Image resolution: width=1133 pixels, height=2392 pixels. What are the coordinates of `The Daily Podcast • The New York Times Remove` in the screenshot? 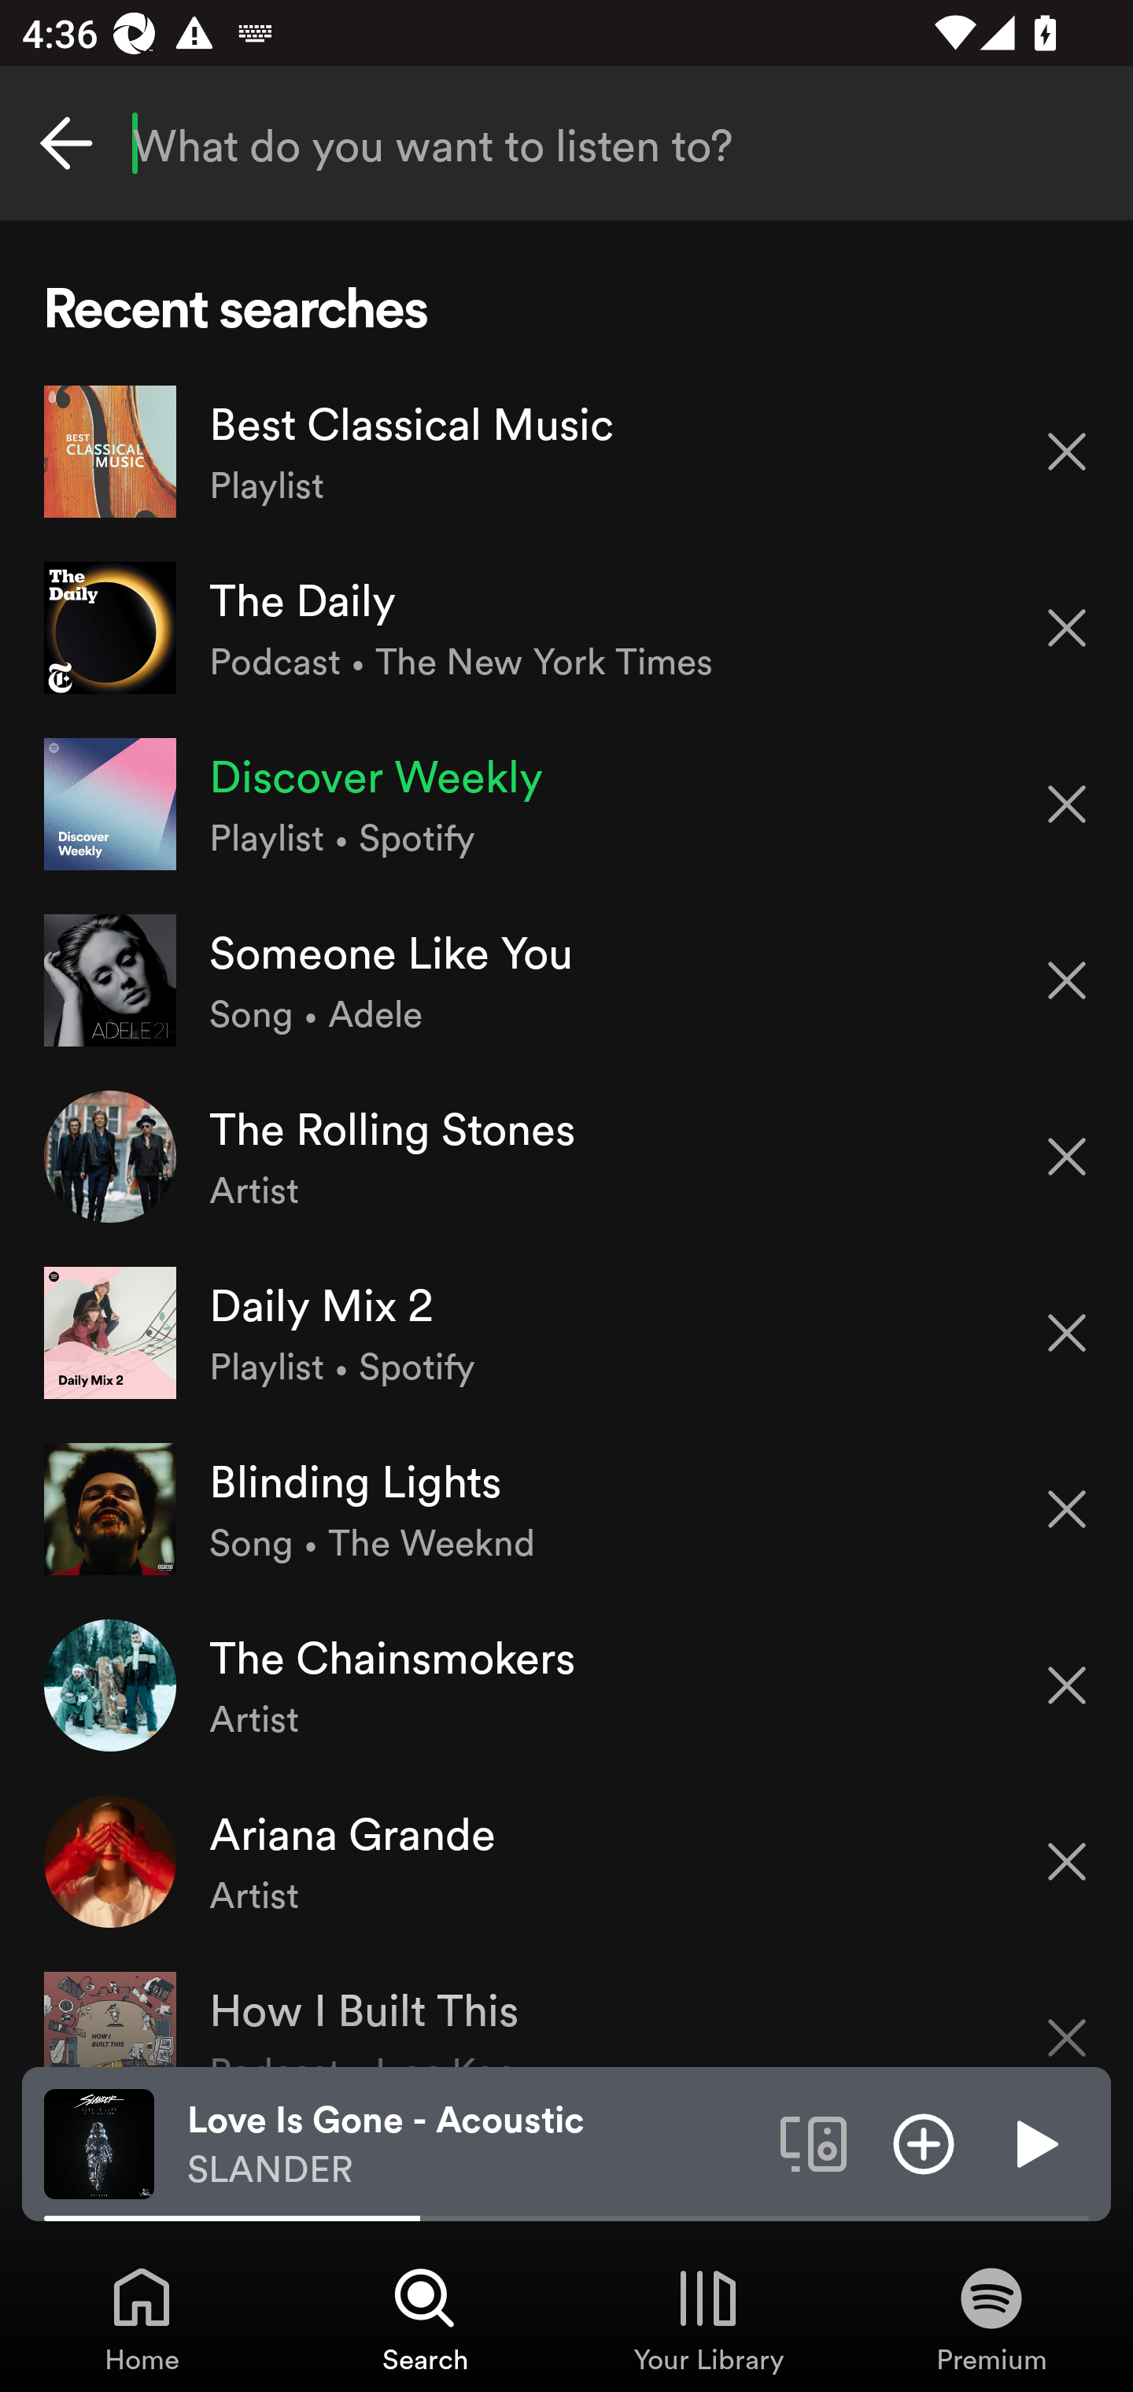 It's located at (566, 628).